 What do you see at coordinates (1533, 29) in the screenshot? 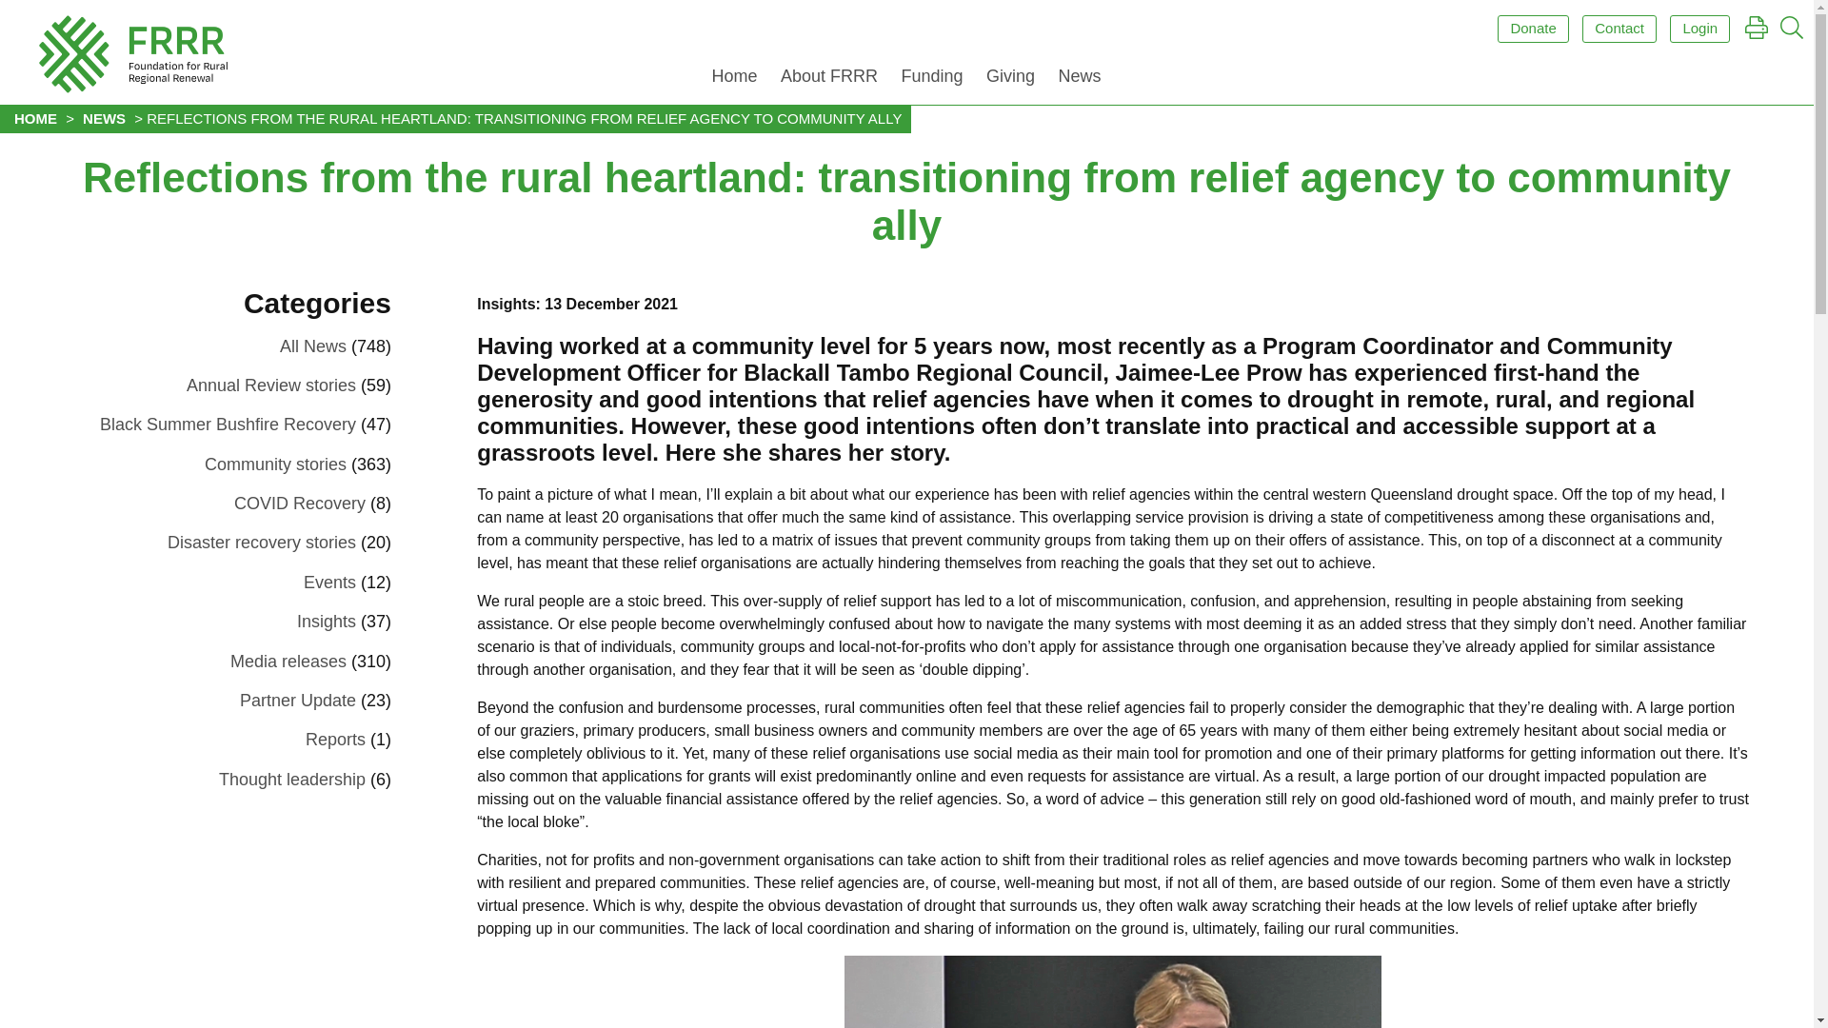
I see `Donate` at bounding box center [1533, 29].